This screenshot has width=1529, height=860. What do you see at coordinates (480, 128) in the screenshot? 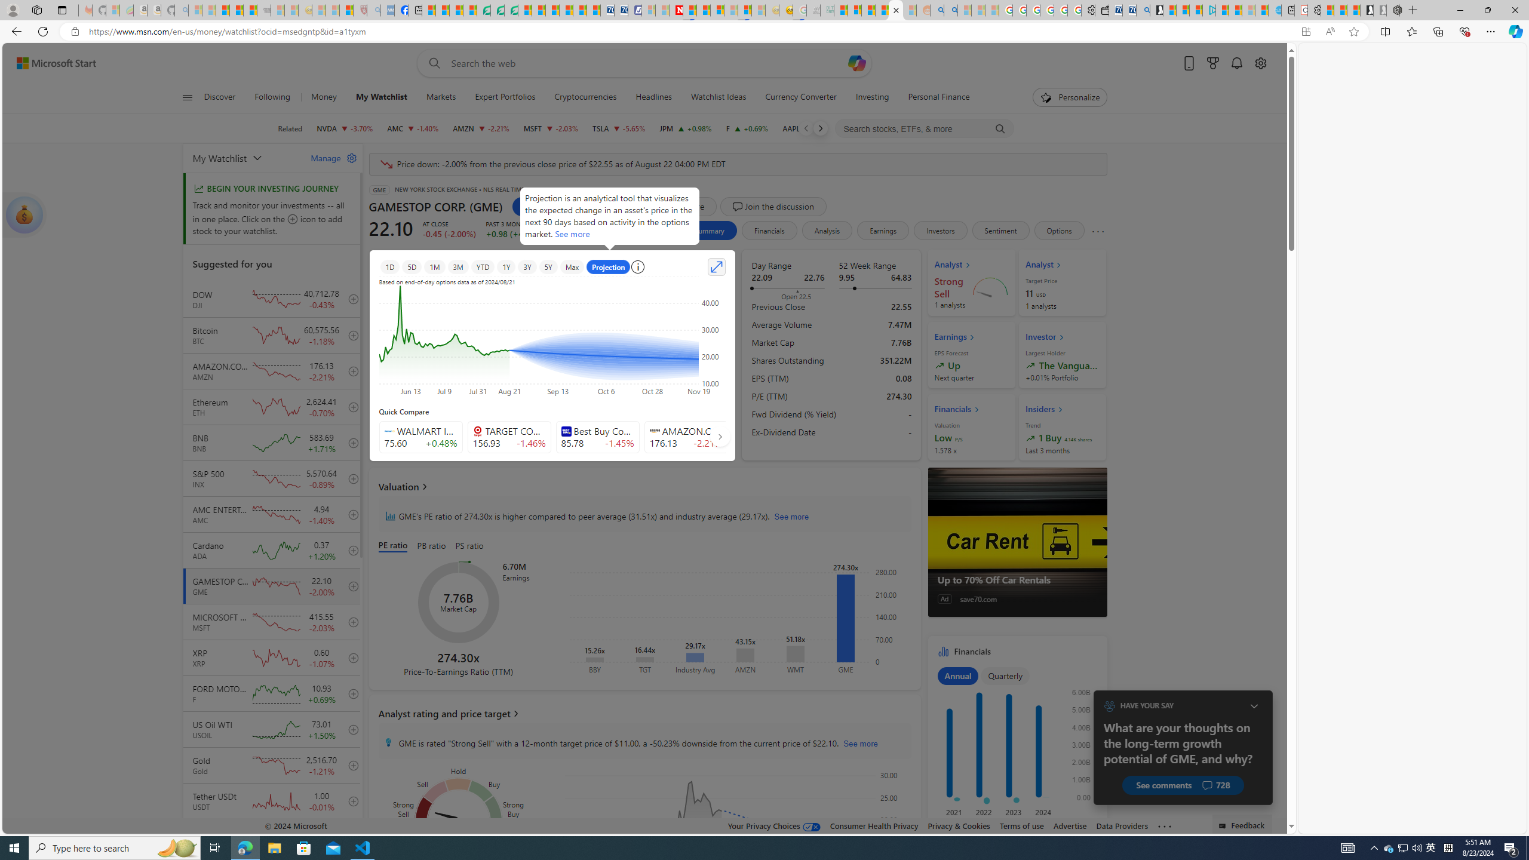
I see `AMZN AMAZON.COM, INC. decrease 176.13 -3.98 -2.21%` at bounding box center [480, 128].